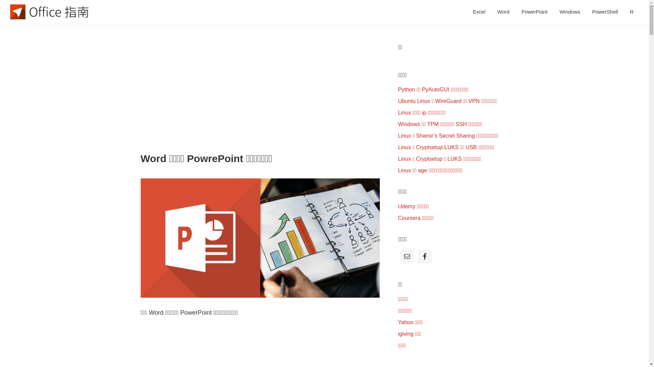 Image resolution: width=654 pixels, height=367 pixels. Describe the element at coordinates (260, 91) in the screenshot. I see `Advertisement` at that location.